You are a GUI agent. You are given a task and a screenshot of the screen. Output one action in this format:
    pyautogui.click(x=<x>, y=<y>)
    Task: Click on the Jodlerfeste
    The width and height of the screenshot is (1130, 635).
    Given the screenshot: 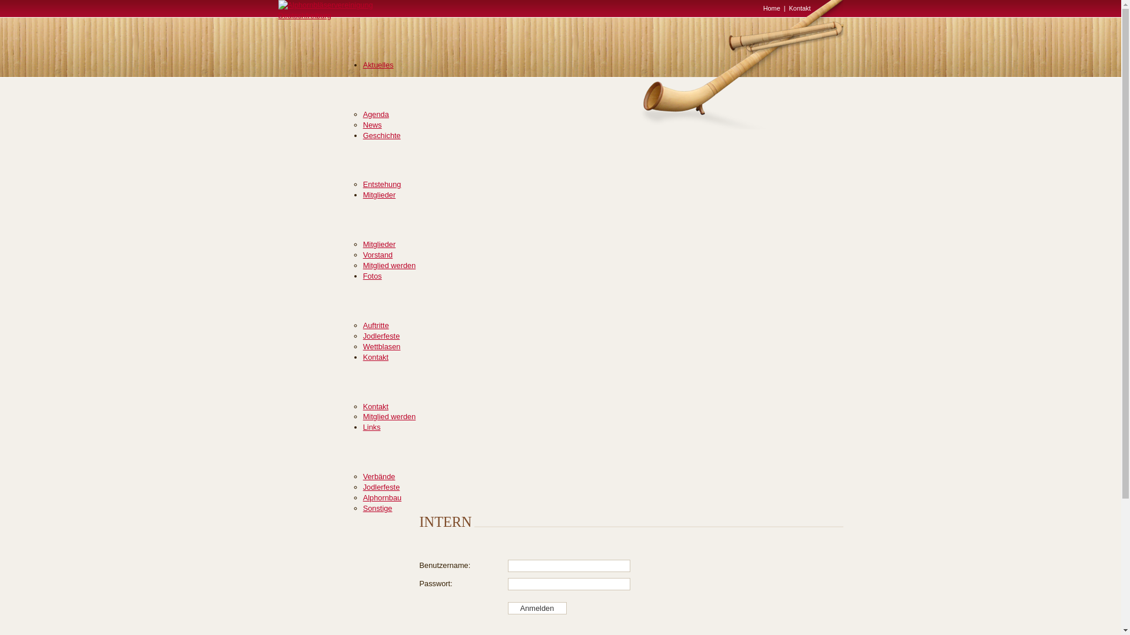 What is the action you would take?
    pyautogui.click(x=381, y=487)
    